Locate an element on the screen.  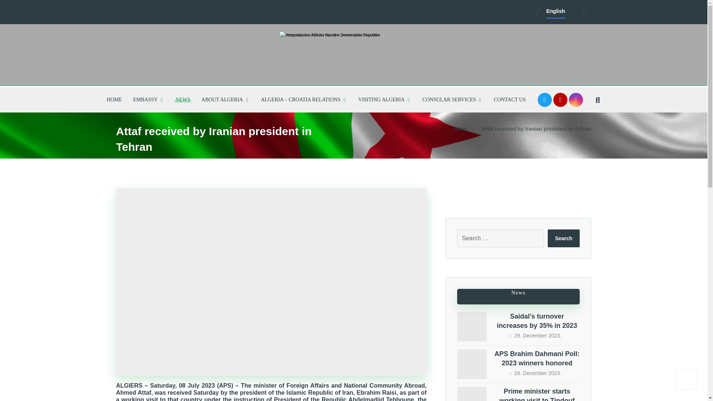
Prime minister starts working visit to Tindouf is located at coordinates (472, 394).